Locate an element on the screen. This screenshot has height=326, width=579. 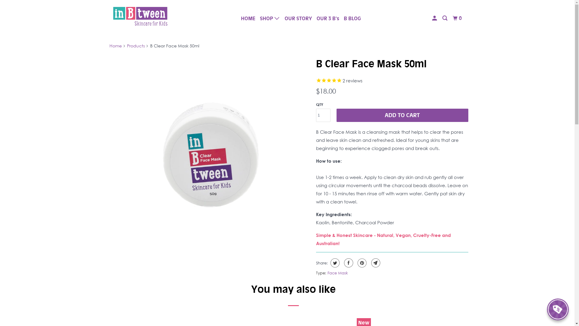
SHOP is located at coordinates (270, 18).